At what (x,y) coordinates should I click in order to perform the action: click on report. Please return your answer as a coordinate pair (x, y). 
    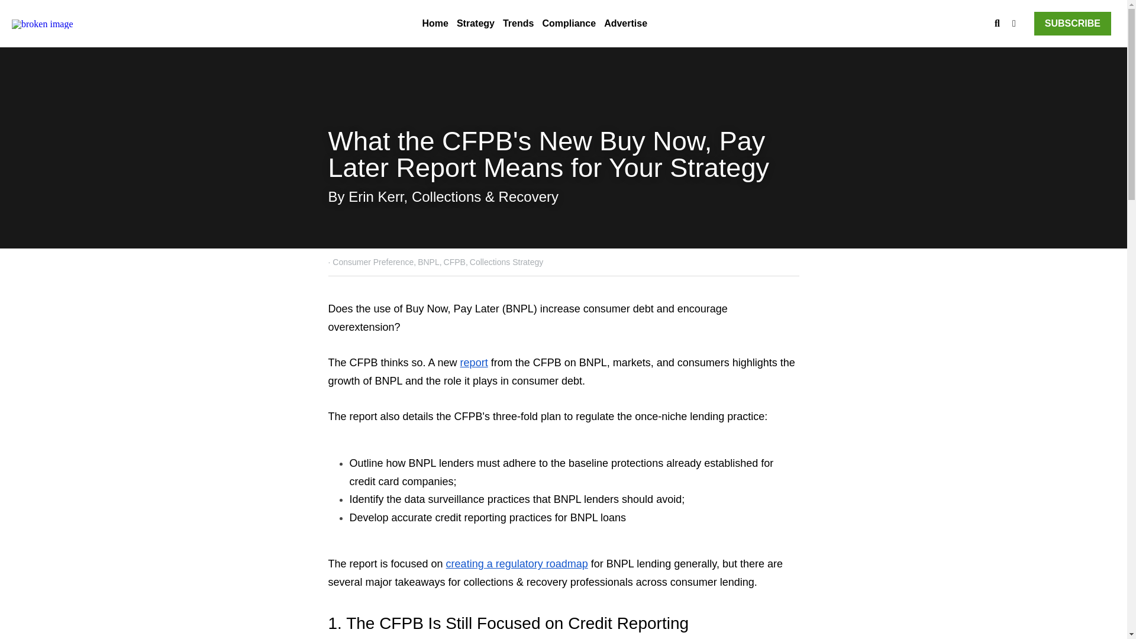
    Looking at the image, I should click on (474, 362).